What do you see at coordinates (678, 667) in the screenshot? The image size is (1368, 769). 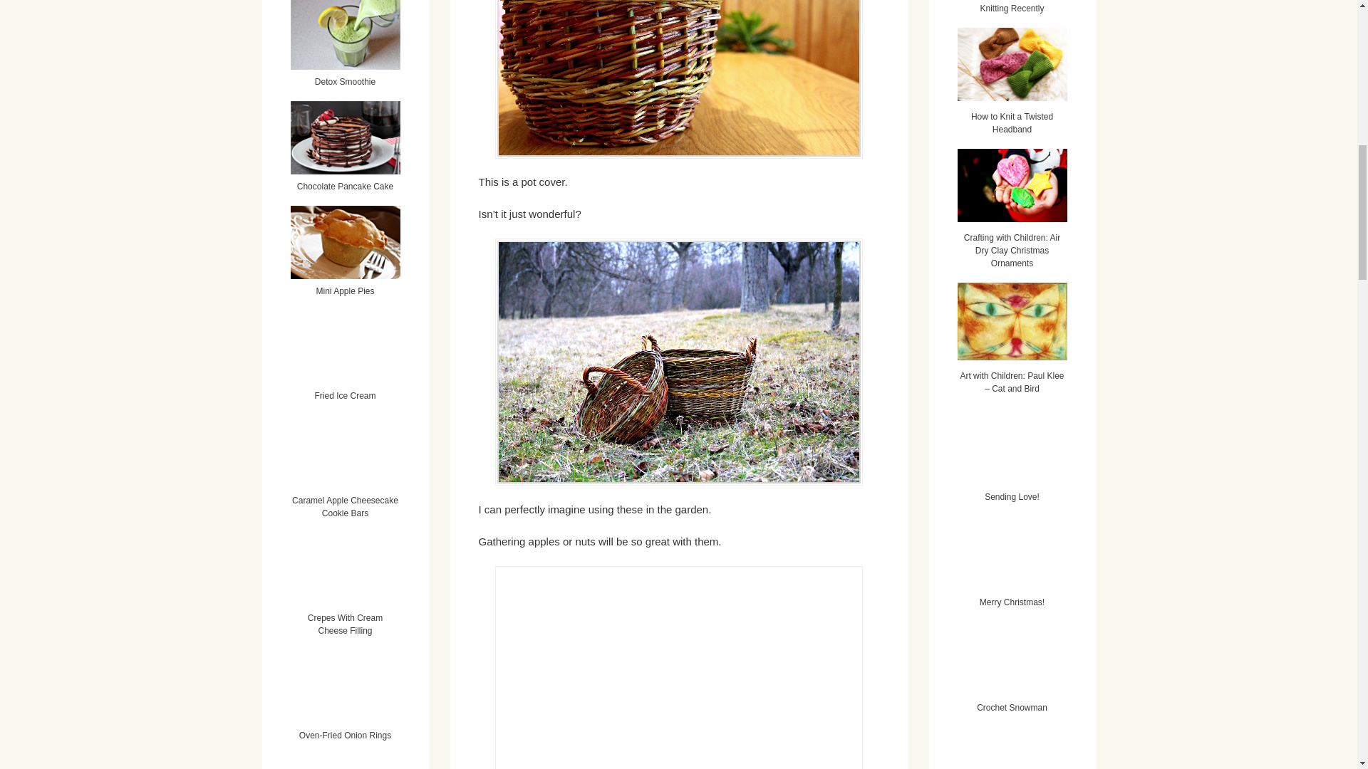 I see `basket in the garden` at bounding box center [678, 667].